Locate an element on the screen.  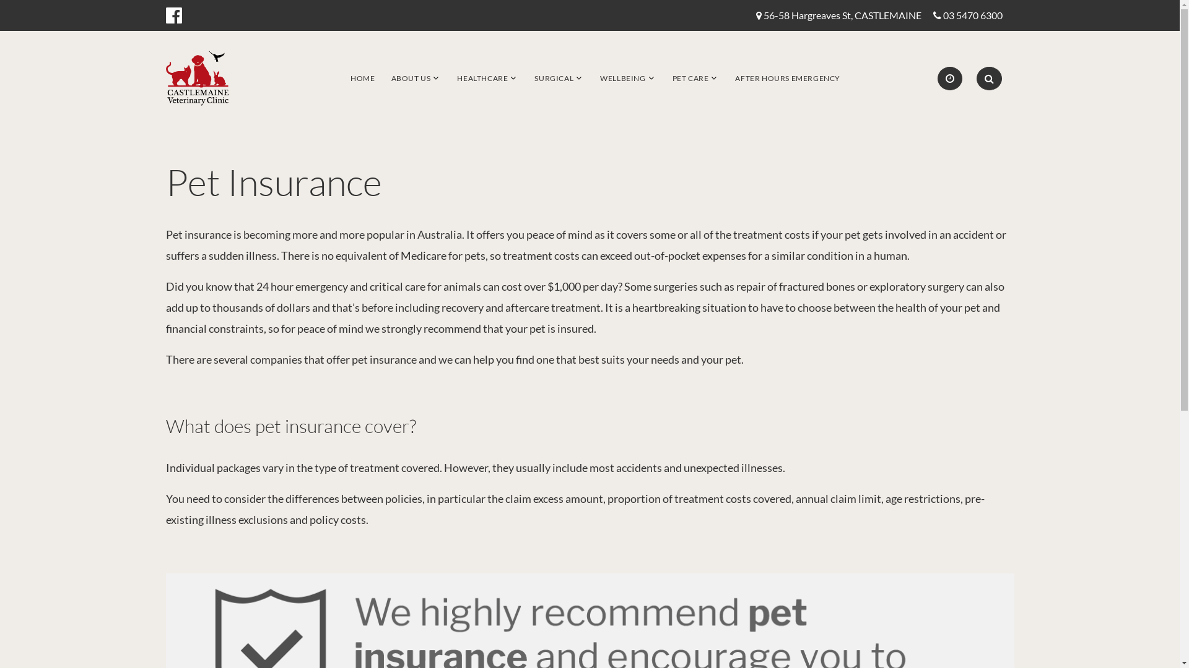
03 5470 6300 is located at coordinates (972, 16).